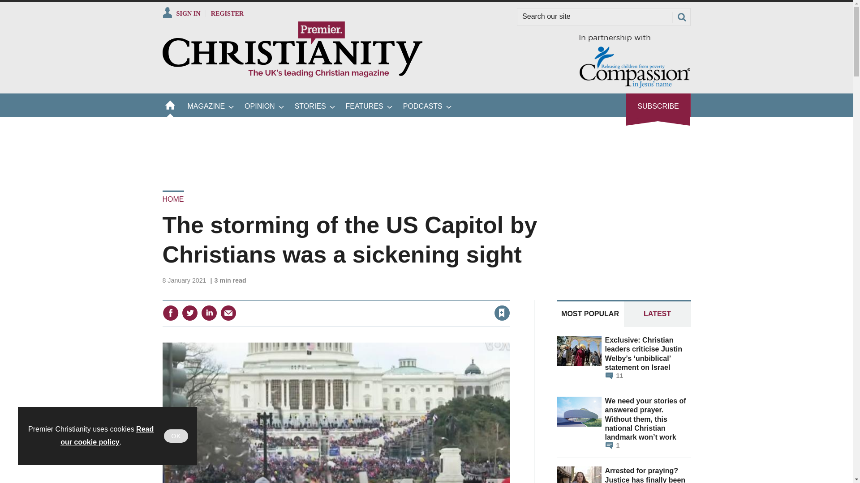 The width and height of the screenshot is (860, 483). Describe the element at coordinates (170, 313) in the screenshot. I see `Share this on Facebook` at that location.